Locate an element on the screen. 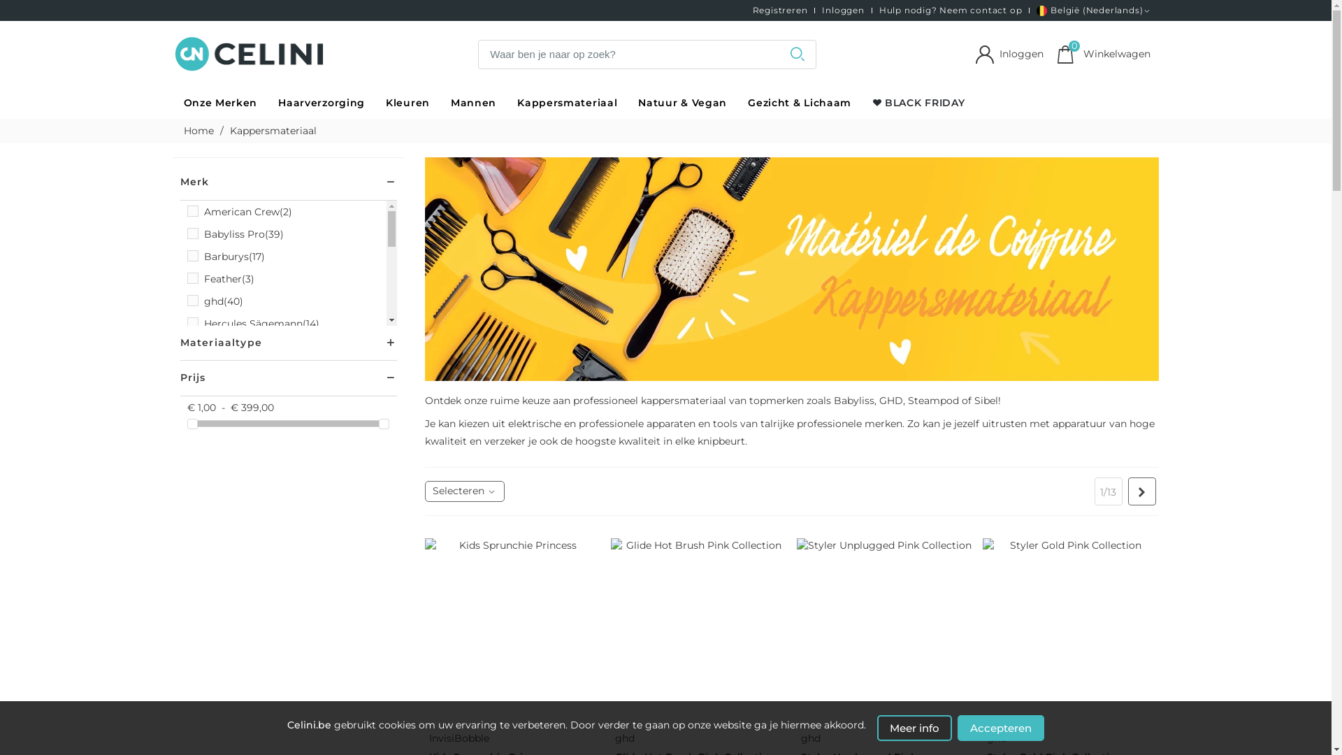  American Crew(2) is located at coordinates (248, 211).